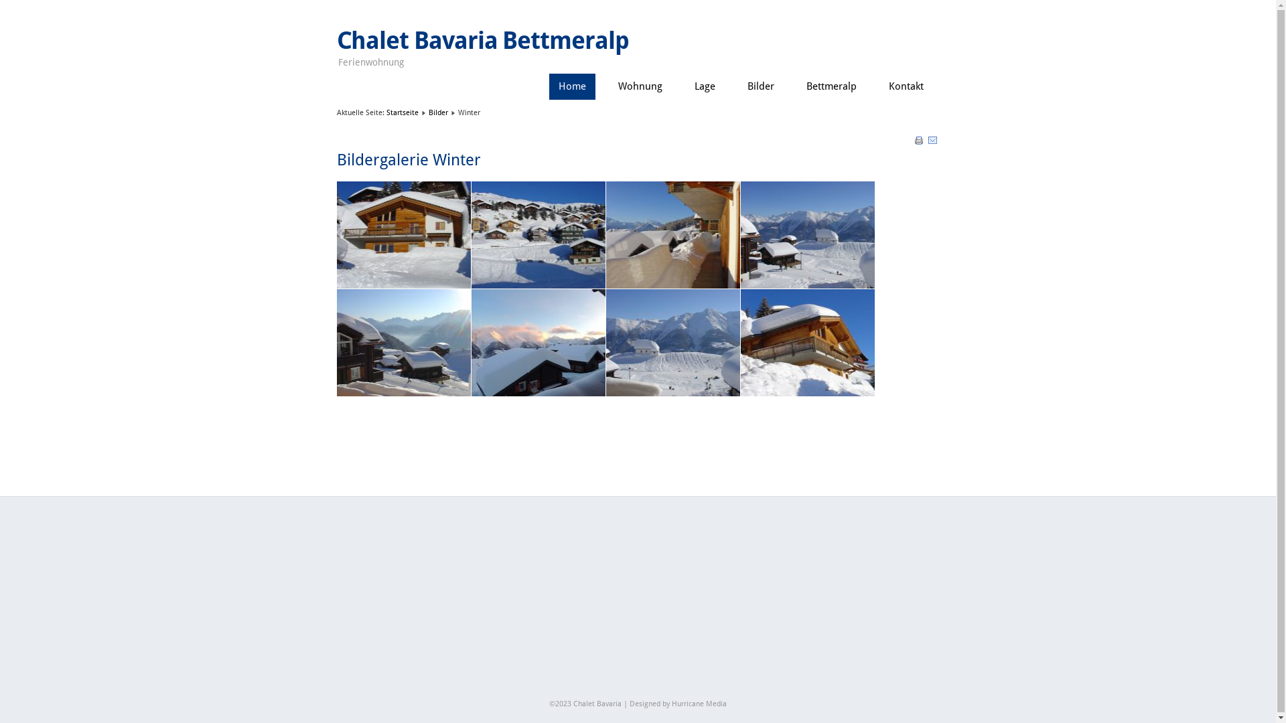  I want to click on Bilder, so click(761, 87).